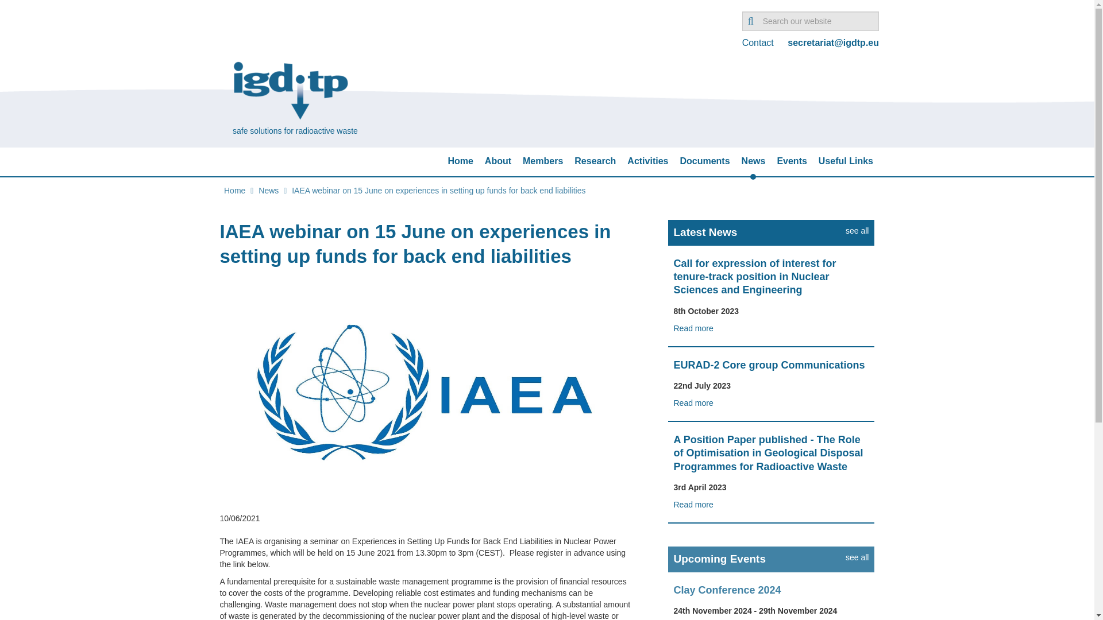 The image size is (1103, 620). What do you see at coordinates (693, 504) in the screenshot?
I see `Read more` at bounding box center [693, 504].